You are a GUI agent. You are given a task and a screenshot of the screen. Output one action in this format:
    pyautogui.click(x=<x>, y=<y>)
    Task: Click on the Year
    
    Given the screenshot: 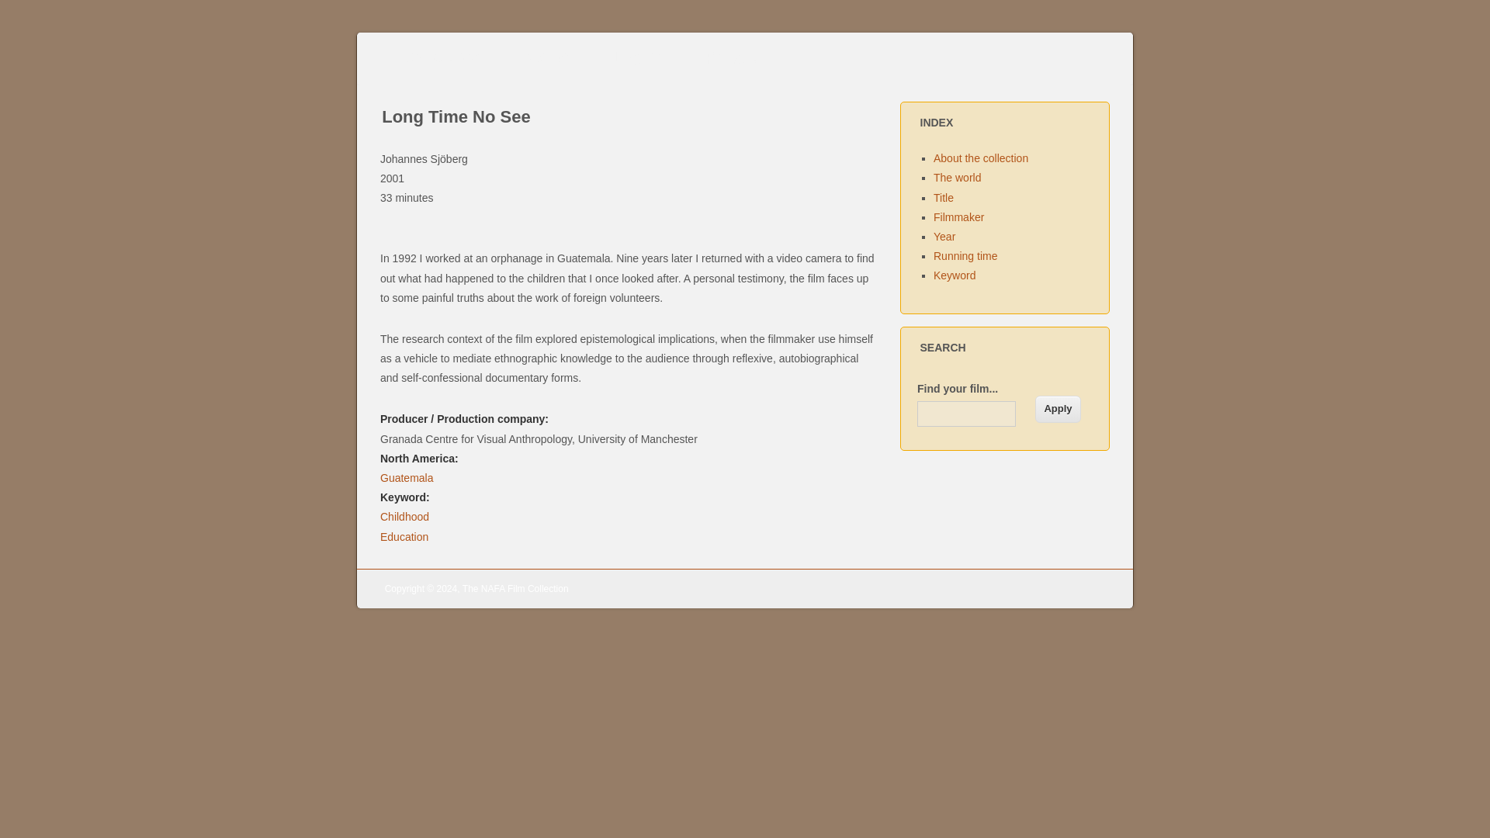 What is the action you would take?
    pyautogui.click(x=944, y=237)
    